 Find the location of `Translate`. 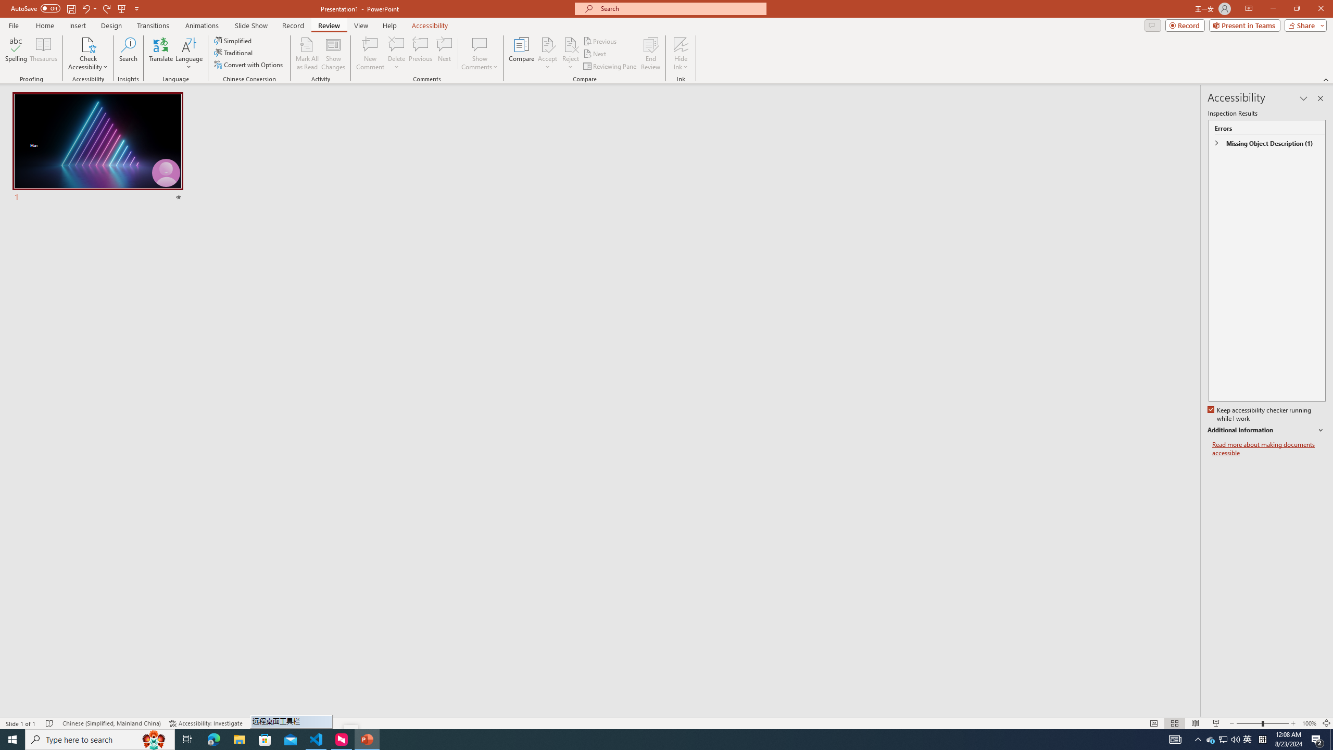

Translate is located at coordinates (161, 54).